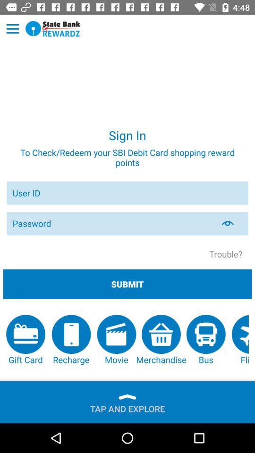 The height and width of the screenshot is (453, 255). I want to click on view the password, so click(233, 223).